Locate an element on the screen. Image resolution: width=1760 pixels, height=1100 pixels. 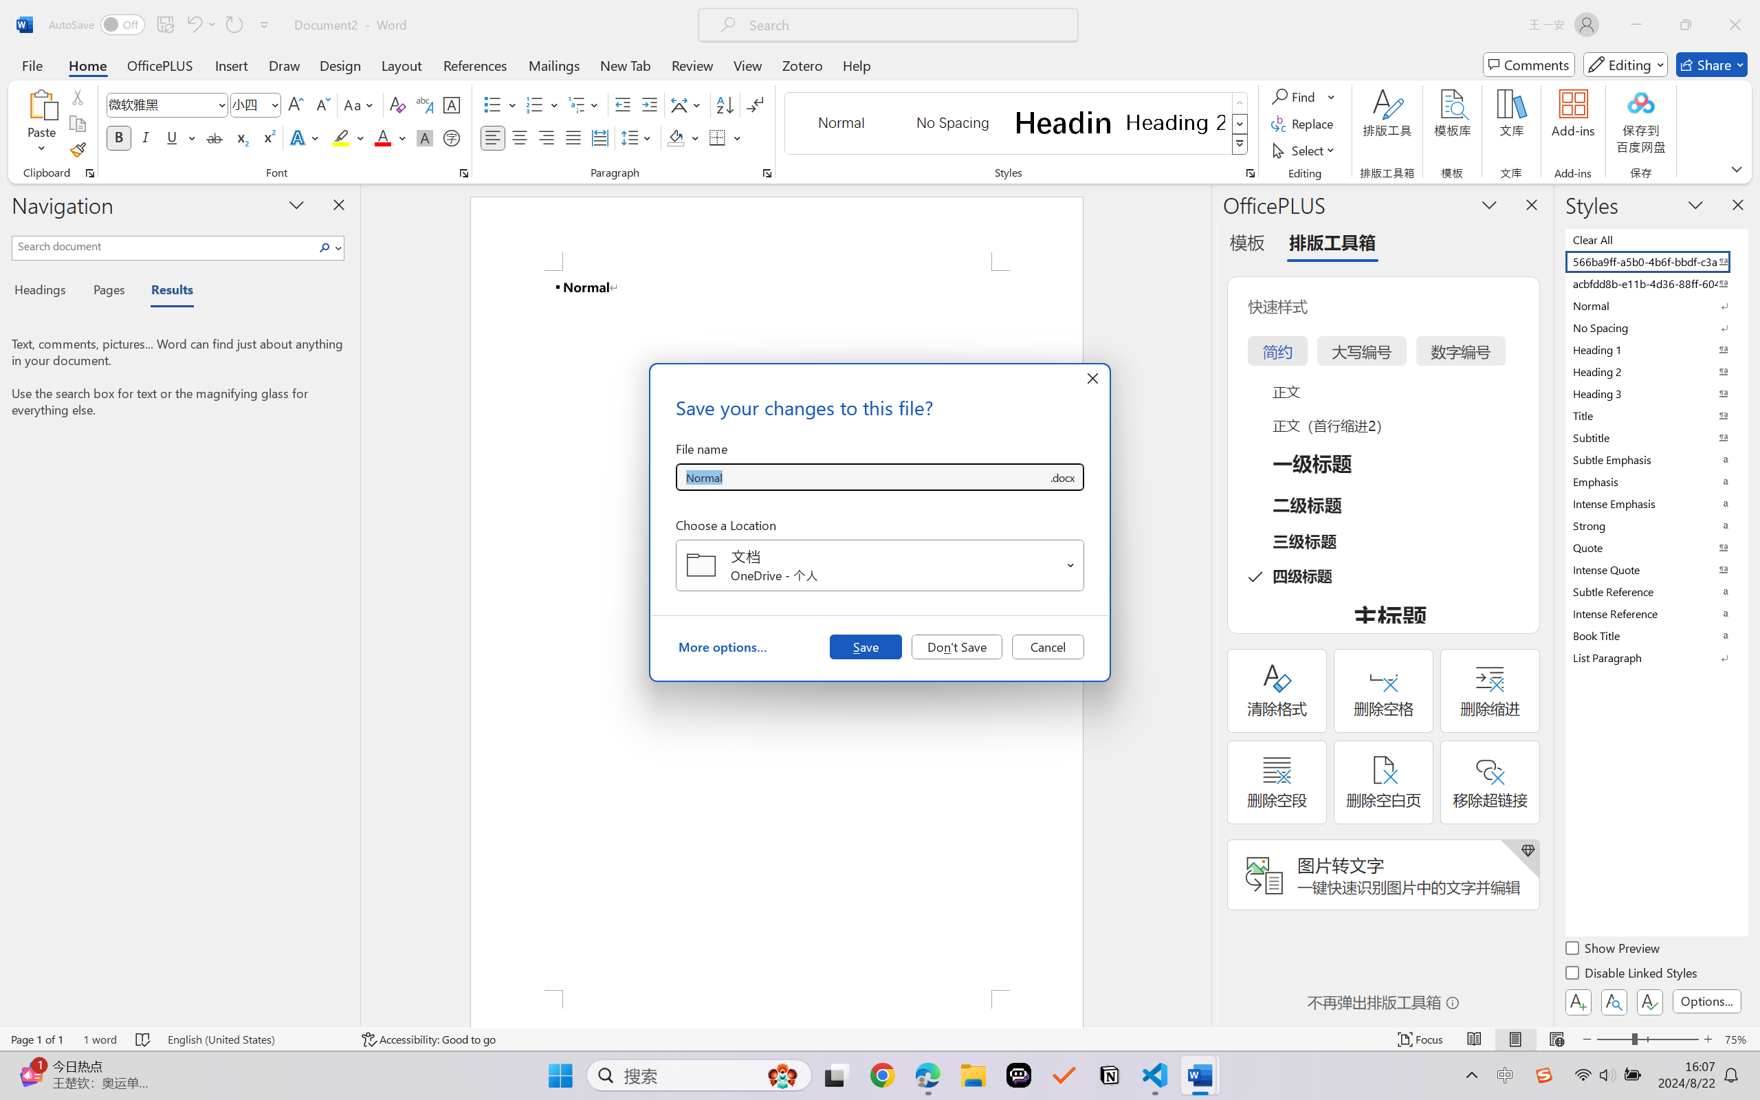
Emphasis is located at coordinates (1655, 481).